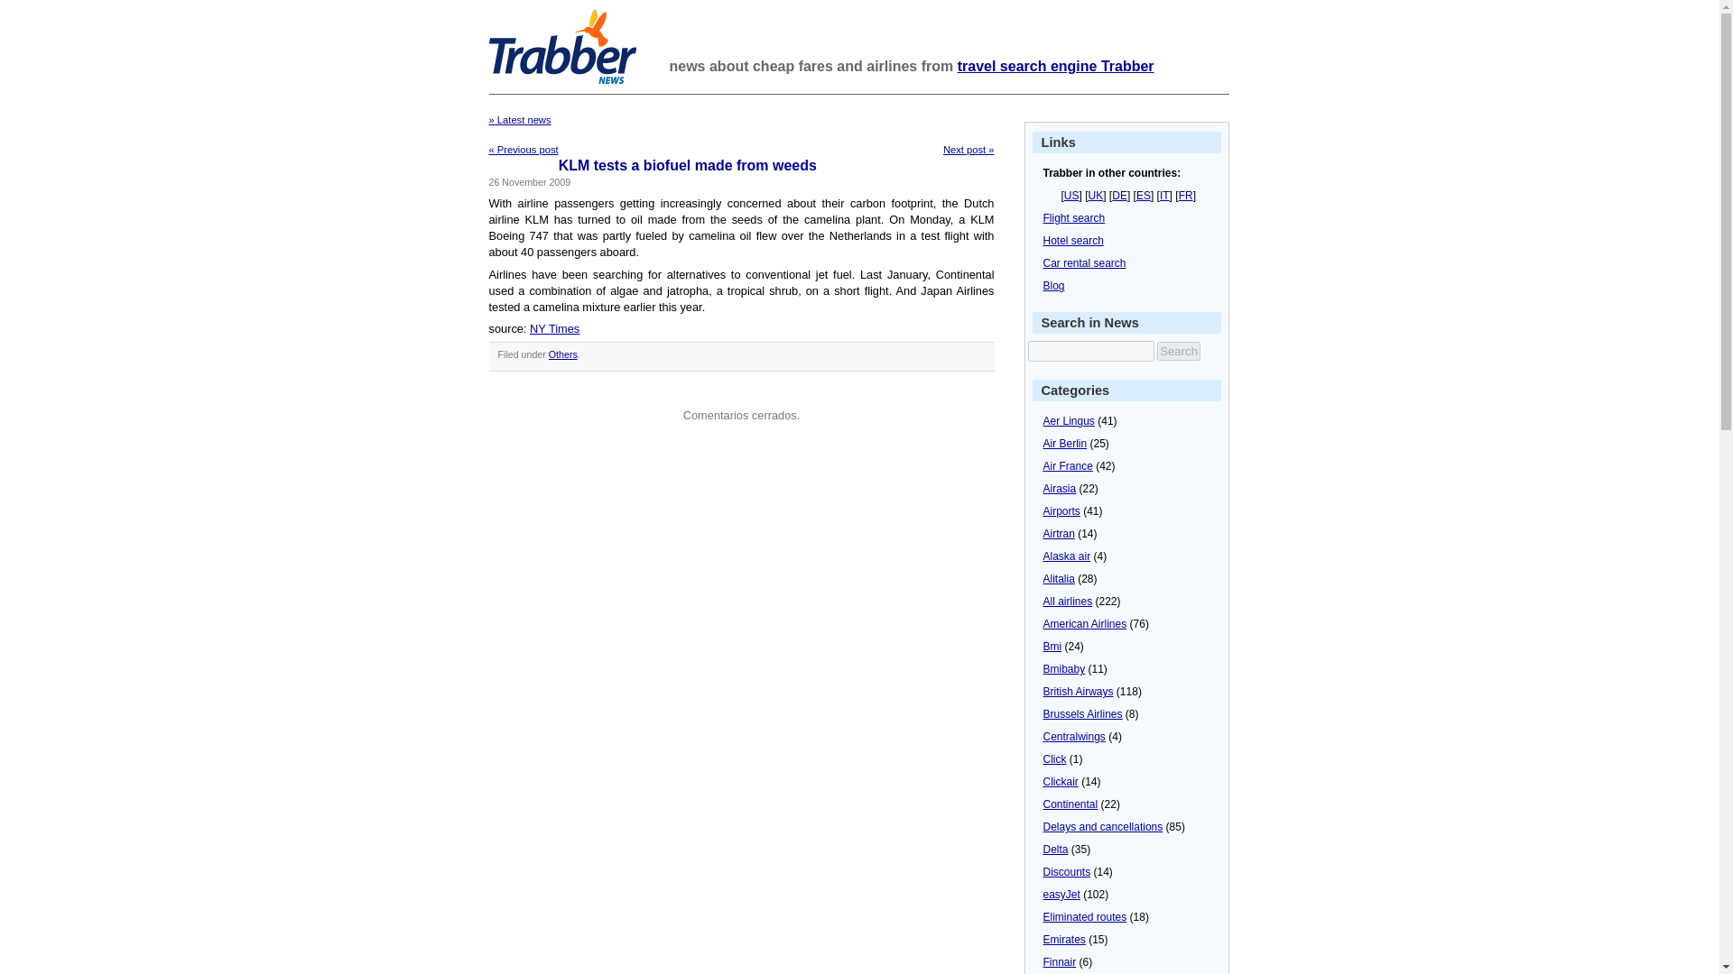 The width and height of the screenshot is (1733, 974). Describe the element at coordinates (563, 354) in the screenshot. I see `Others` at that location.